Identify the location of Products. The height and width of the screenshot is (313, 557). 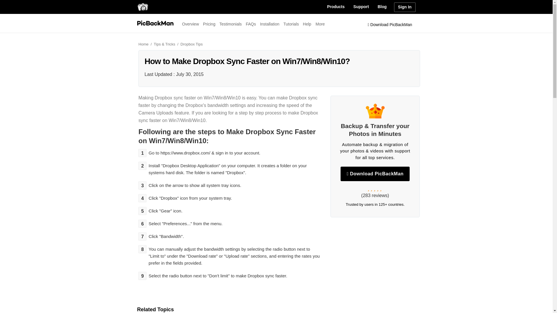
(336, 7).